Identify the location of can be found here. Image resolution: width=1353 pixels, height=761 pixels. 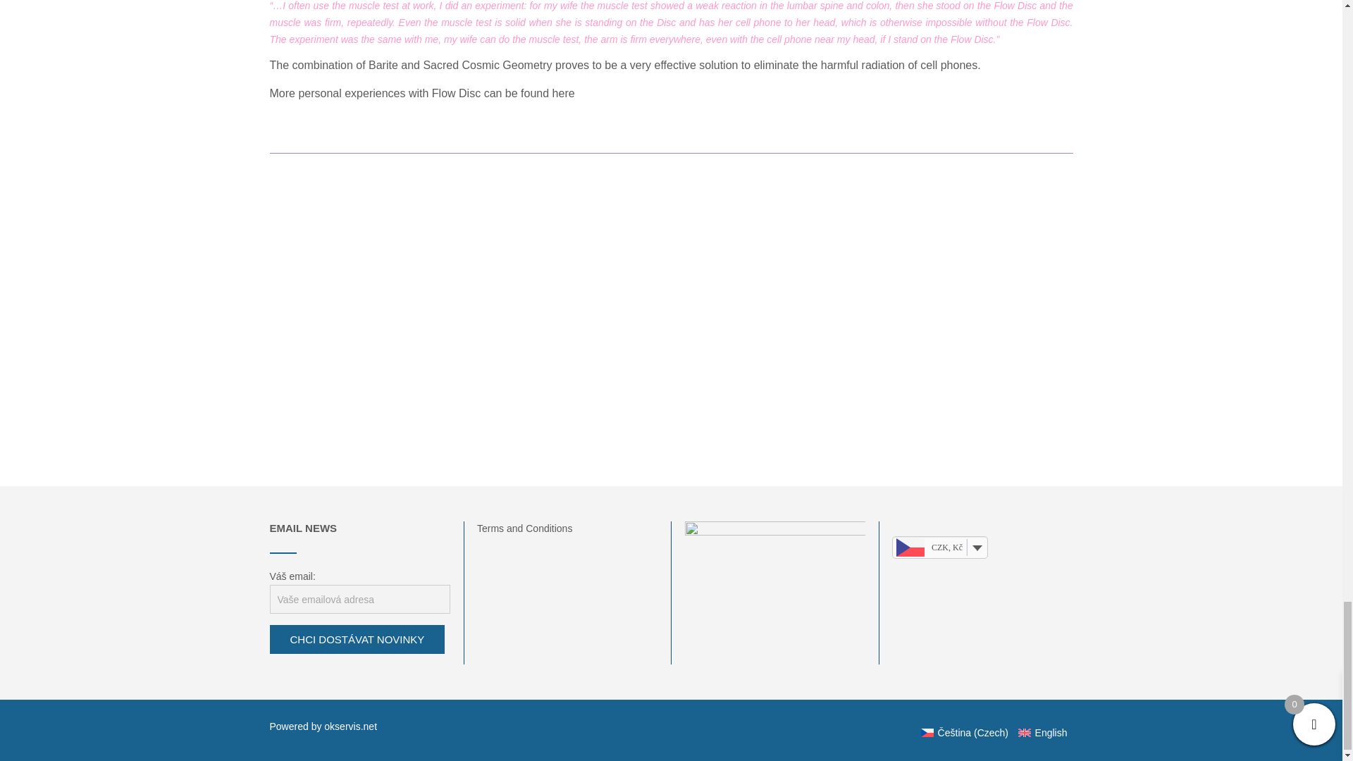
(530, 93).